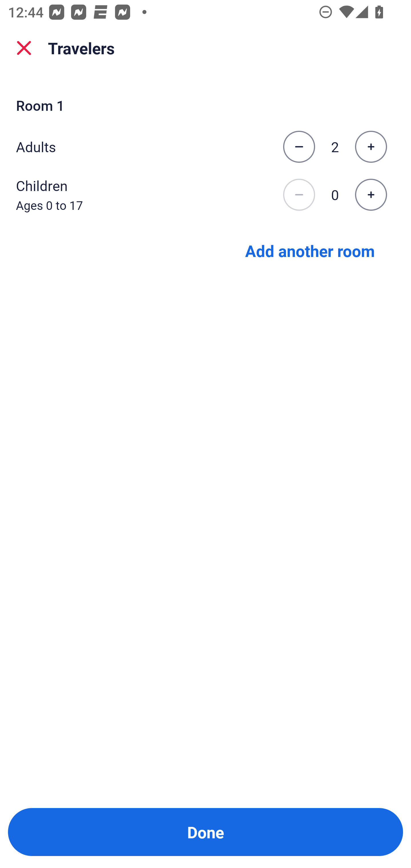  I want to click on Decrease the number of children, so click(299, 195).